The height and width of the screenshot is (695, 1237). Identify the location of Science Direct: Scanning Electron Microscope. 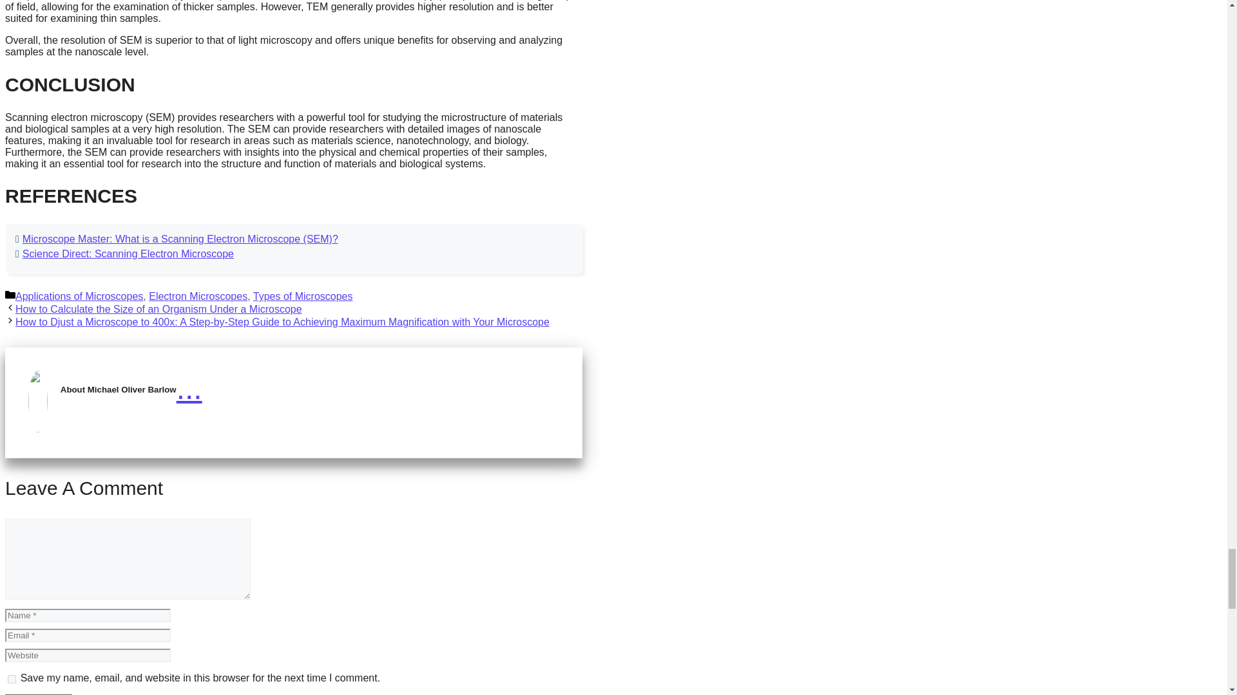
(128, 254).